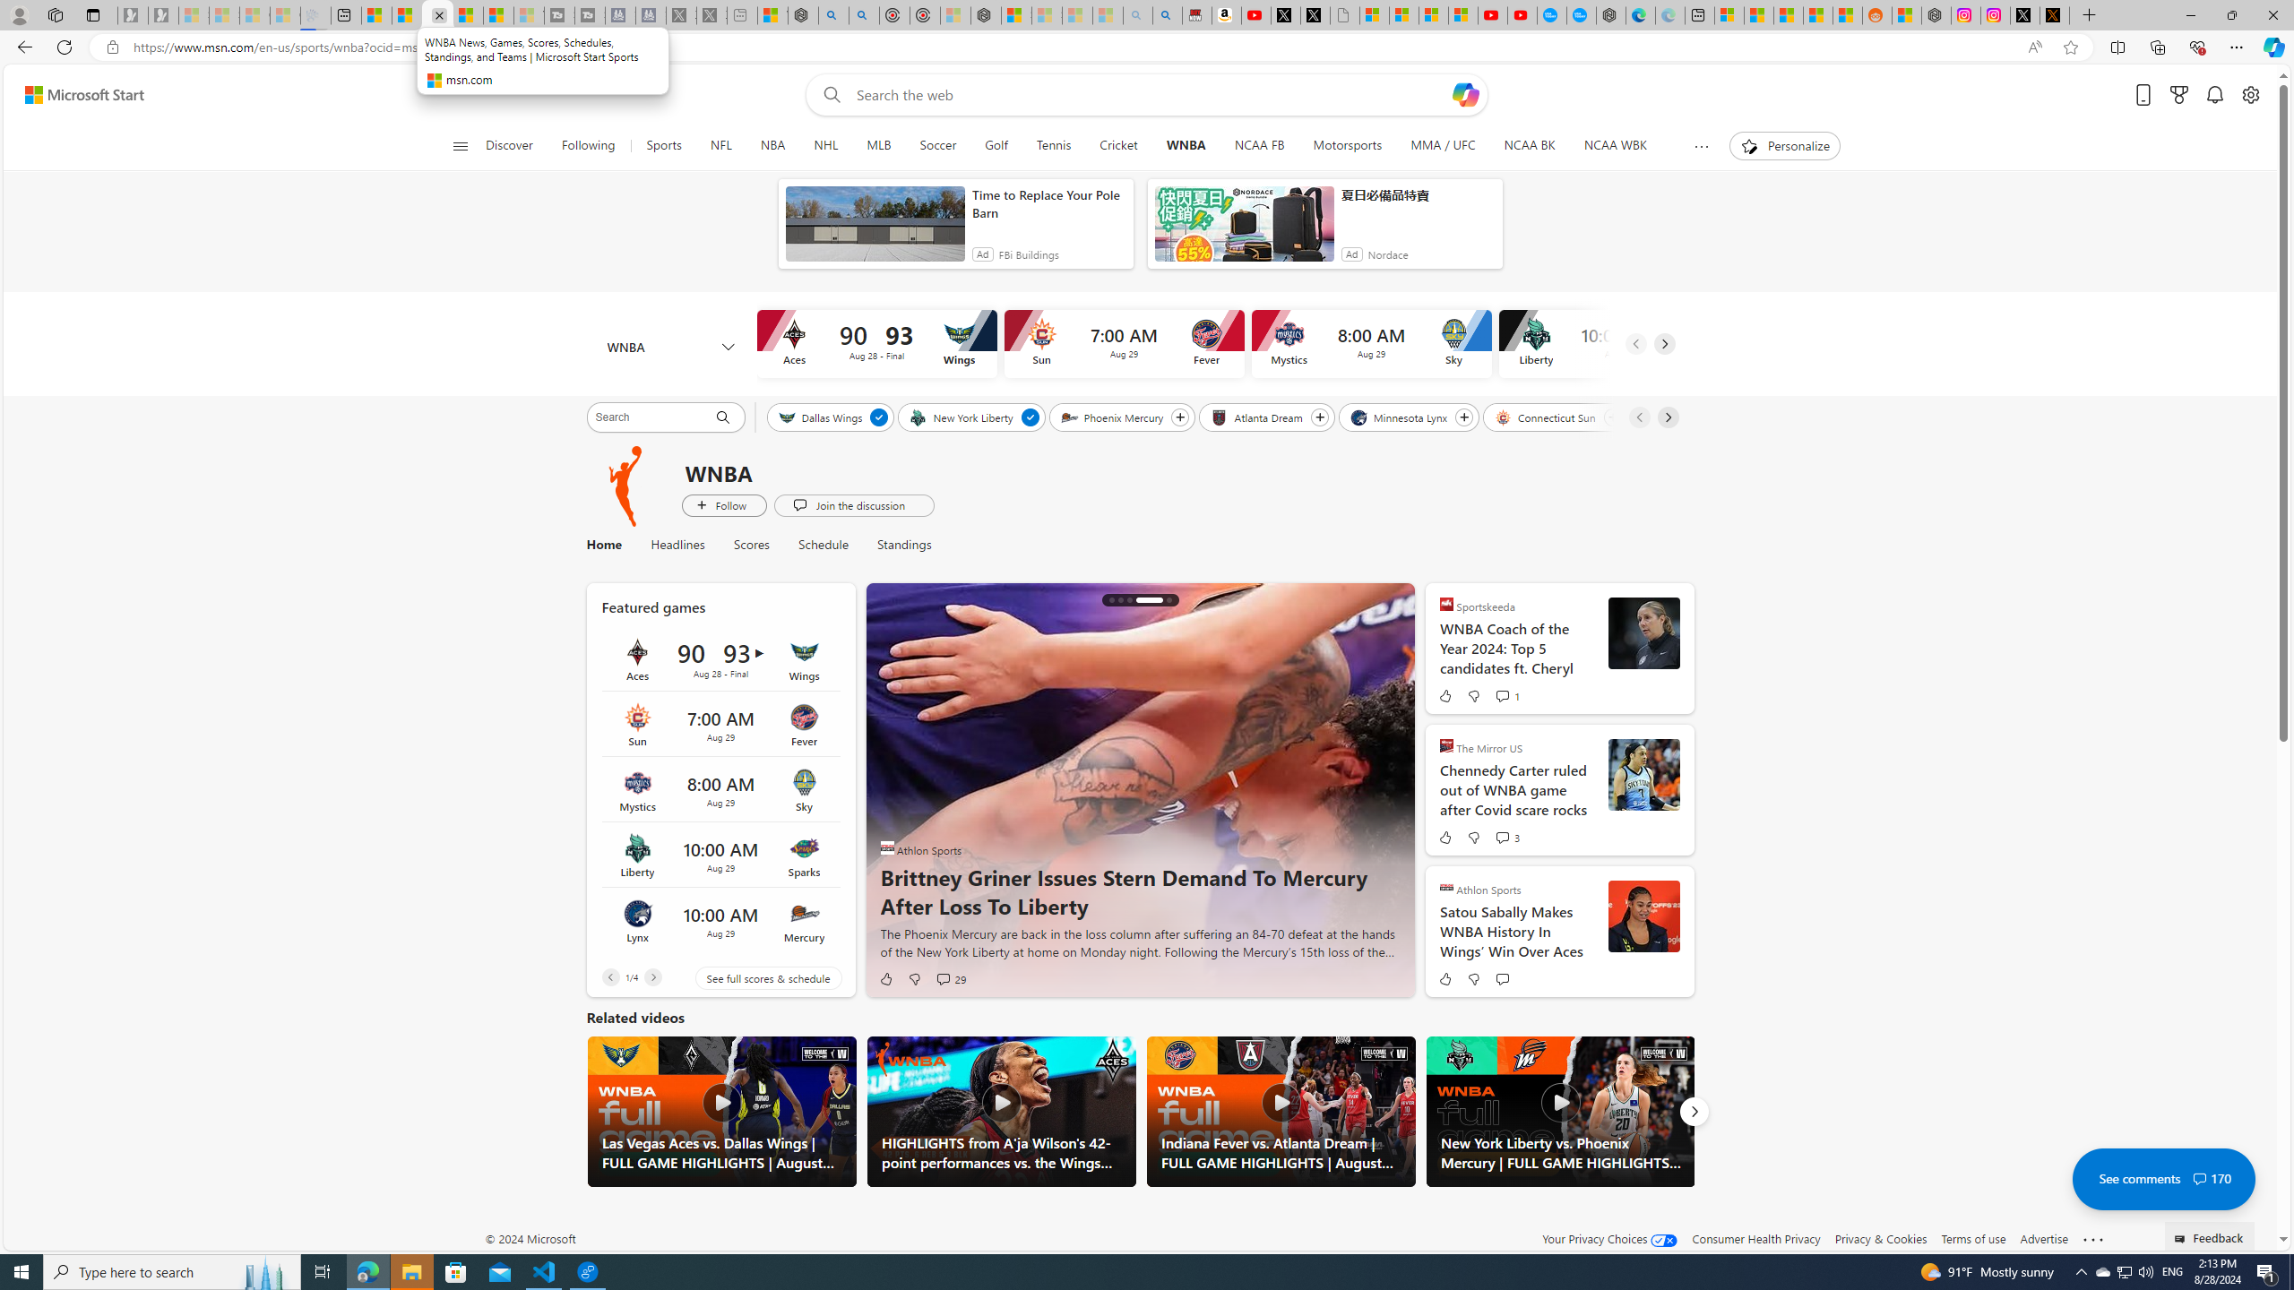  I want to click on Phoenix Mercury, so click(1112, 417).